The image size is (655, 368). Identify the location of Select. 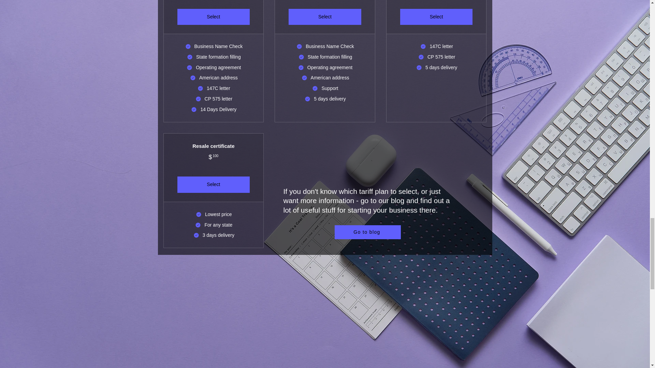
(214, 185).